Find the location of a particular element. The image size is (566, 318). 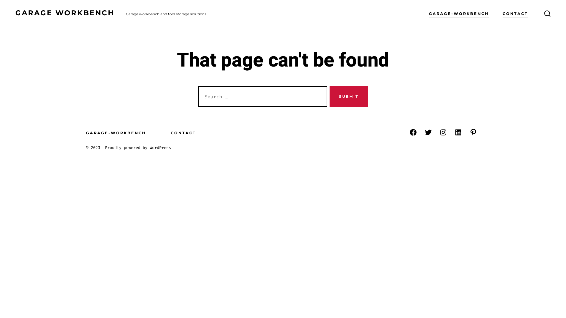

Open Pinterest in a new tab is located at coordinates (473, 132).